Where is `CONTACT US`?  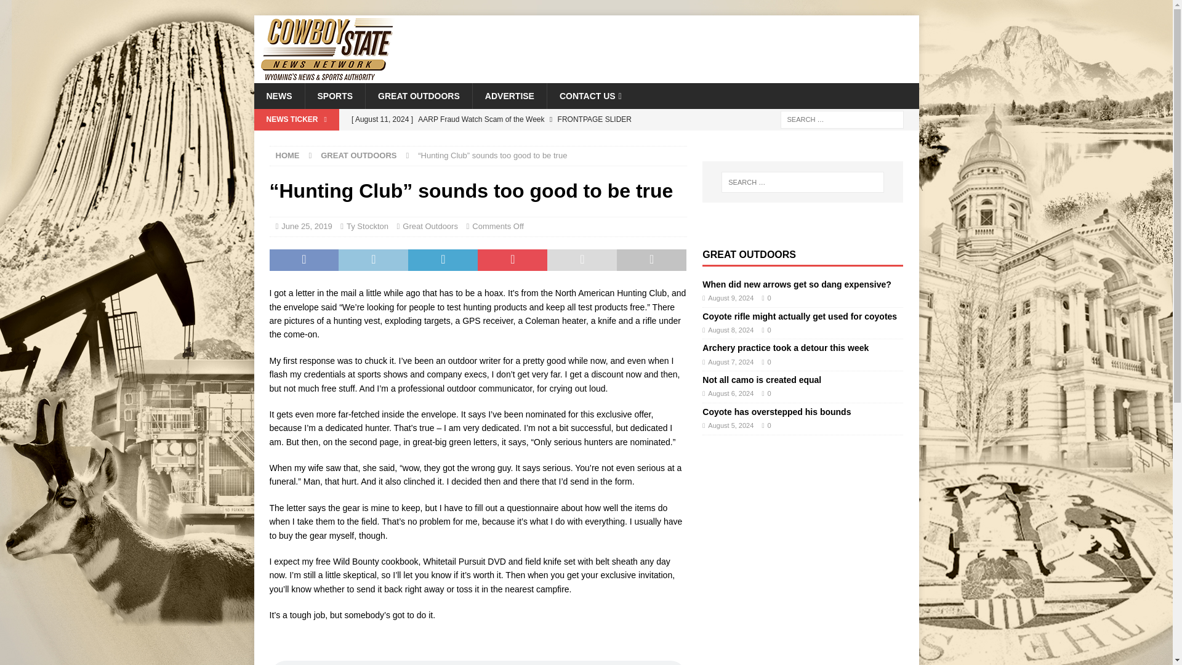 CONTACT US is located at coordinates (590, 96).